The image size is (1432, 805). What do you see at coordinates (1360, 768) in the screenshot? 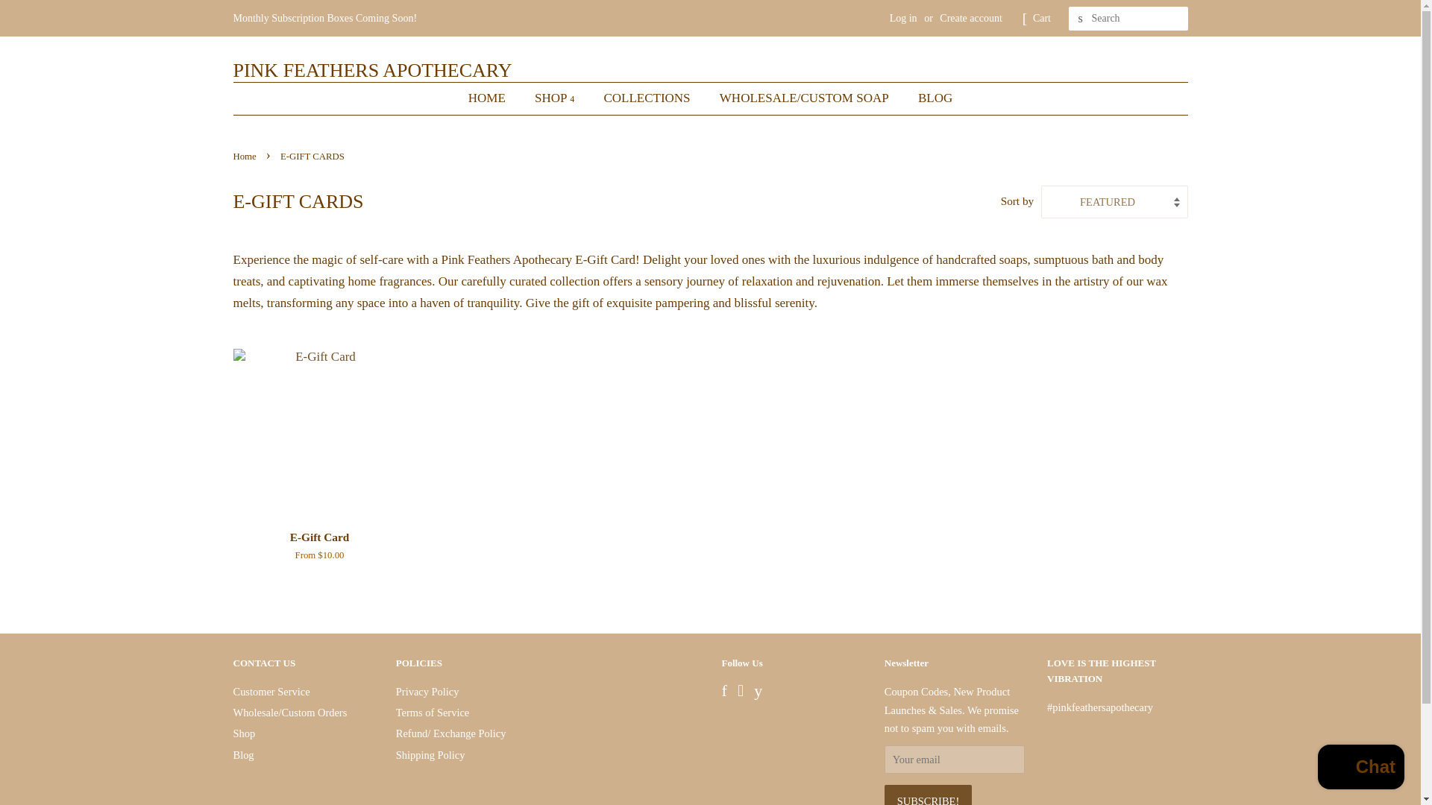
I see `Shopify online store chat` at bounding box center [1360, 768].